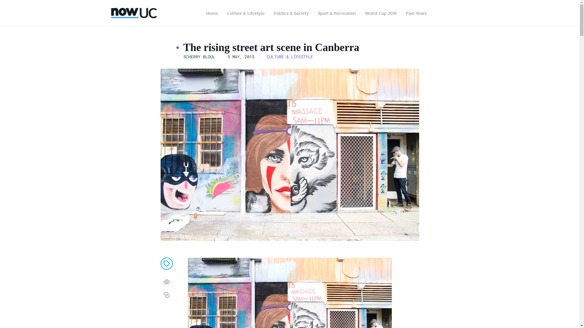  I want to click on Politics & Society, so click(291, 13).